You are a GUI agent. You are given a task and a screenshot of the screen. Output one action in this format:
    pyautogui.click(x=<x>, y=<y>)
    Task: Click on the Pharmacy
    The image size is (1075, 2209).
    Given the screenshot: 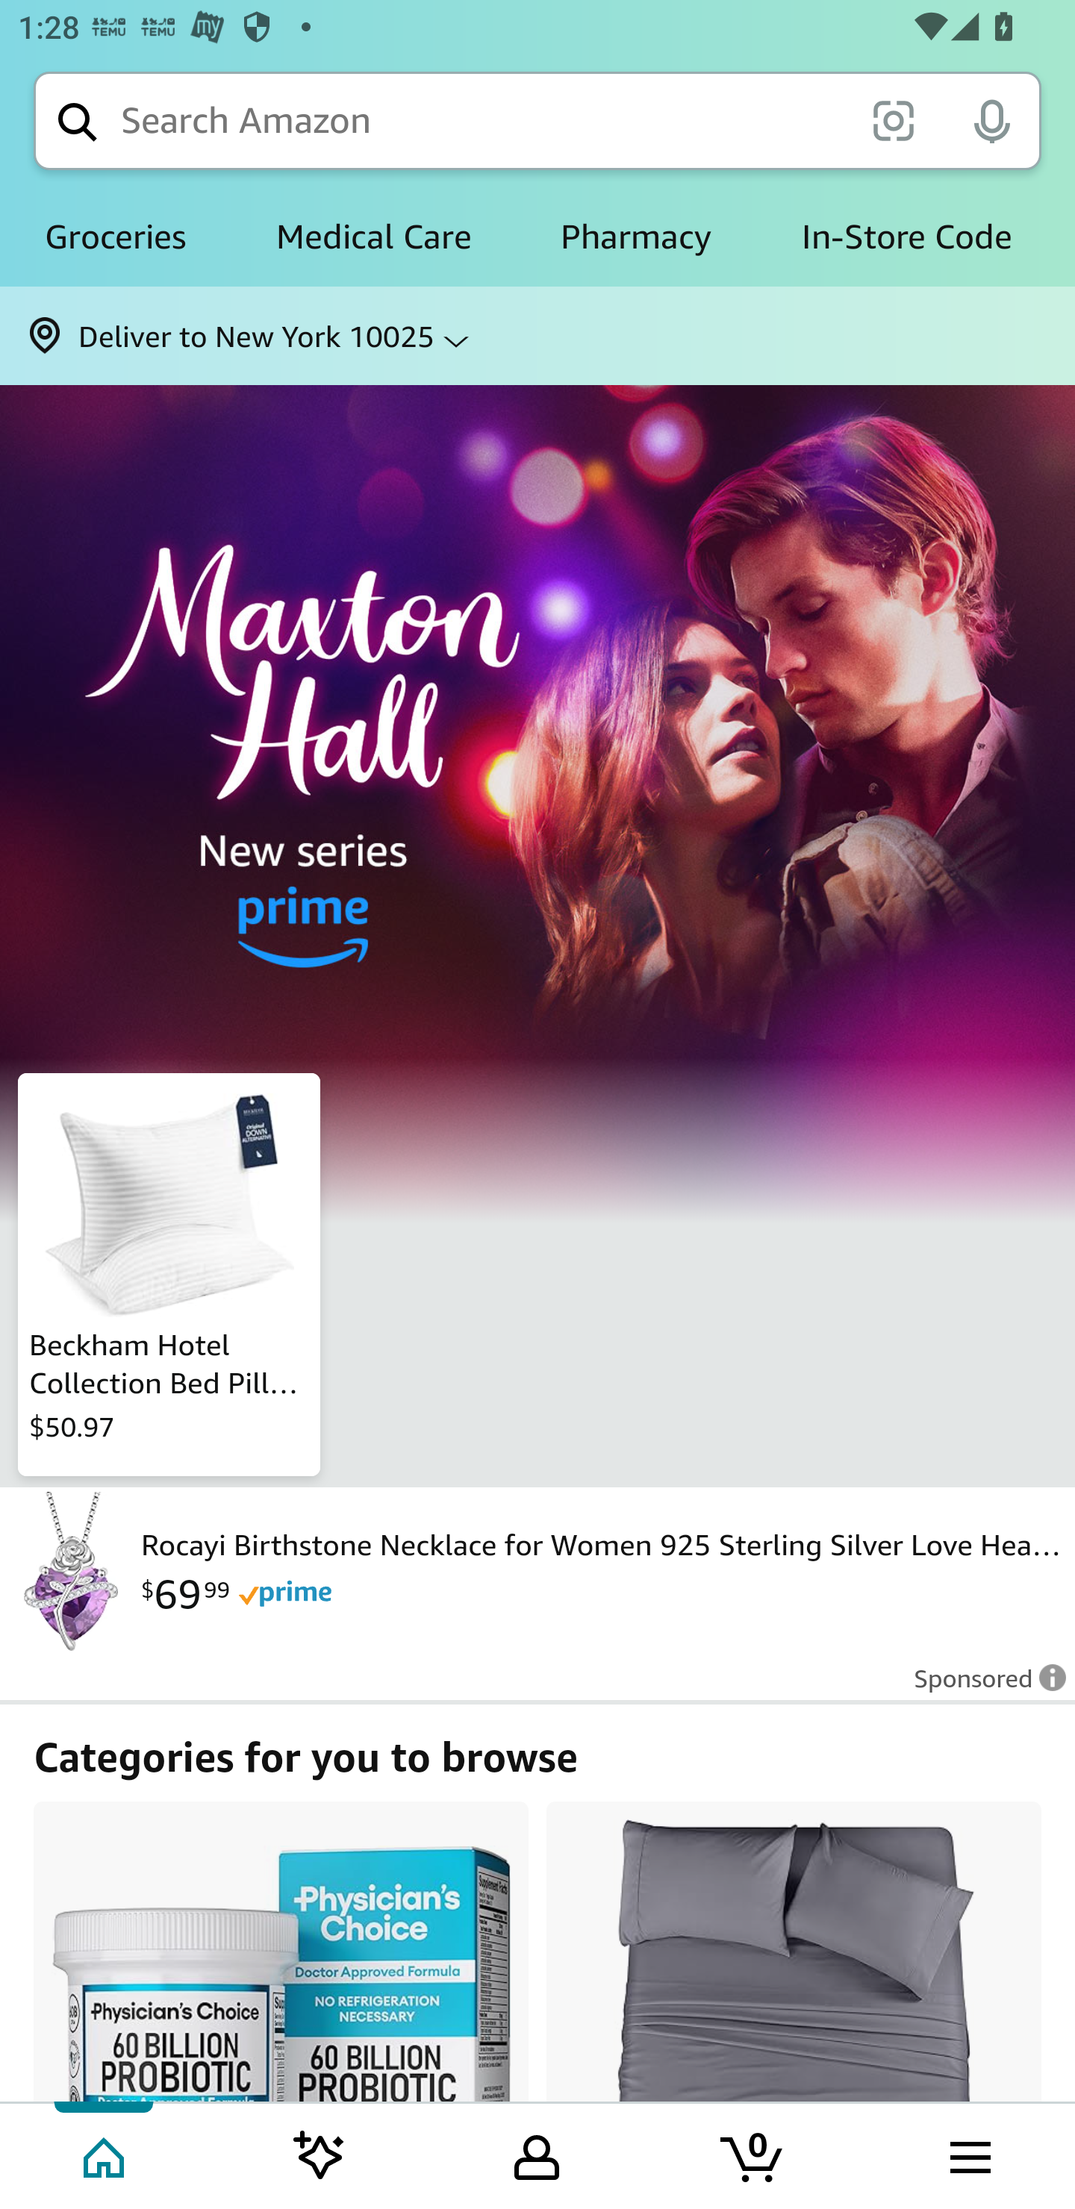 What is the action you would take?
    pyautogui.click(x=636, y=237)
    